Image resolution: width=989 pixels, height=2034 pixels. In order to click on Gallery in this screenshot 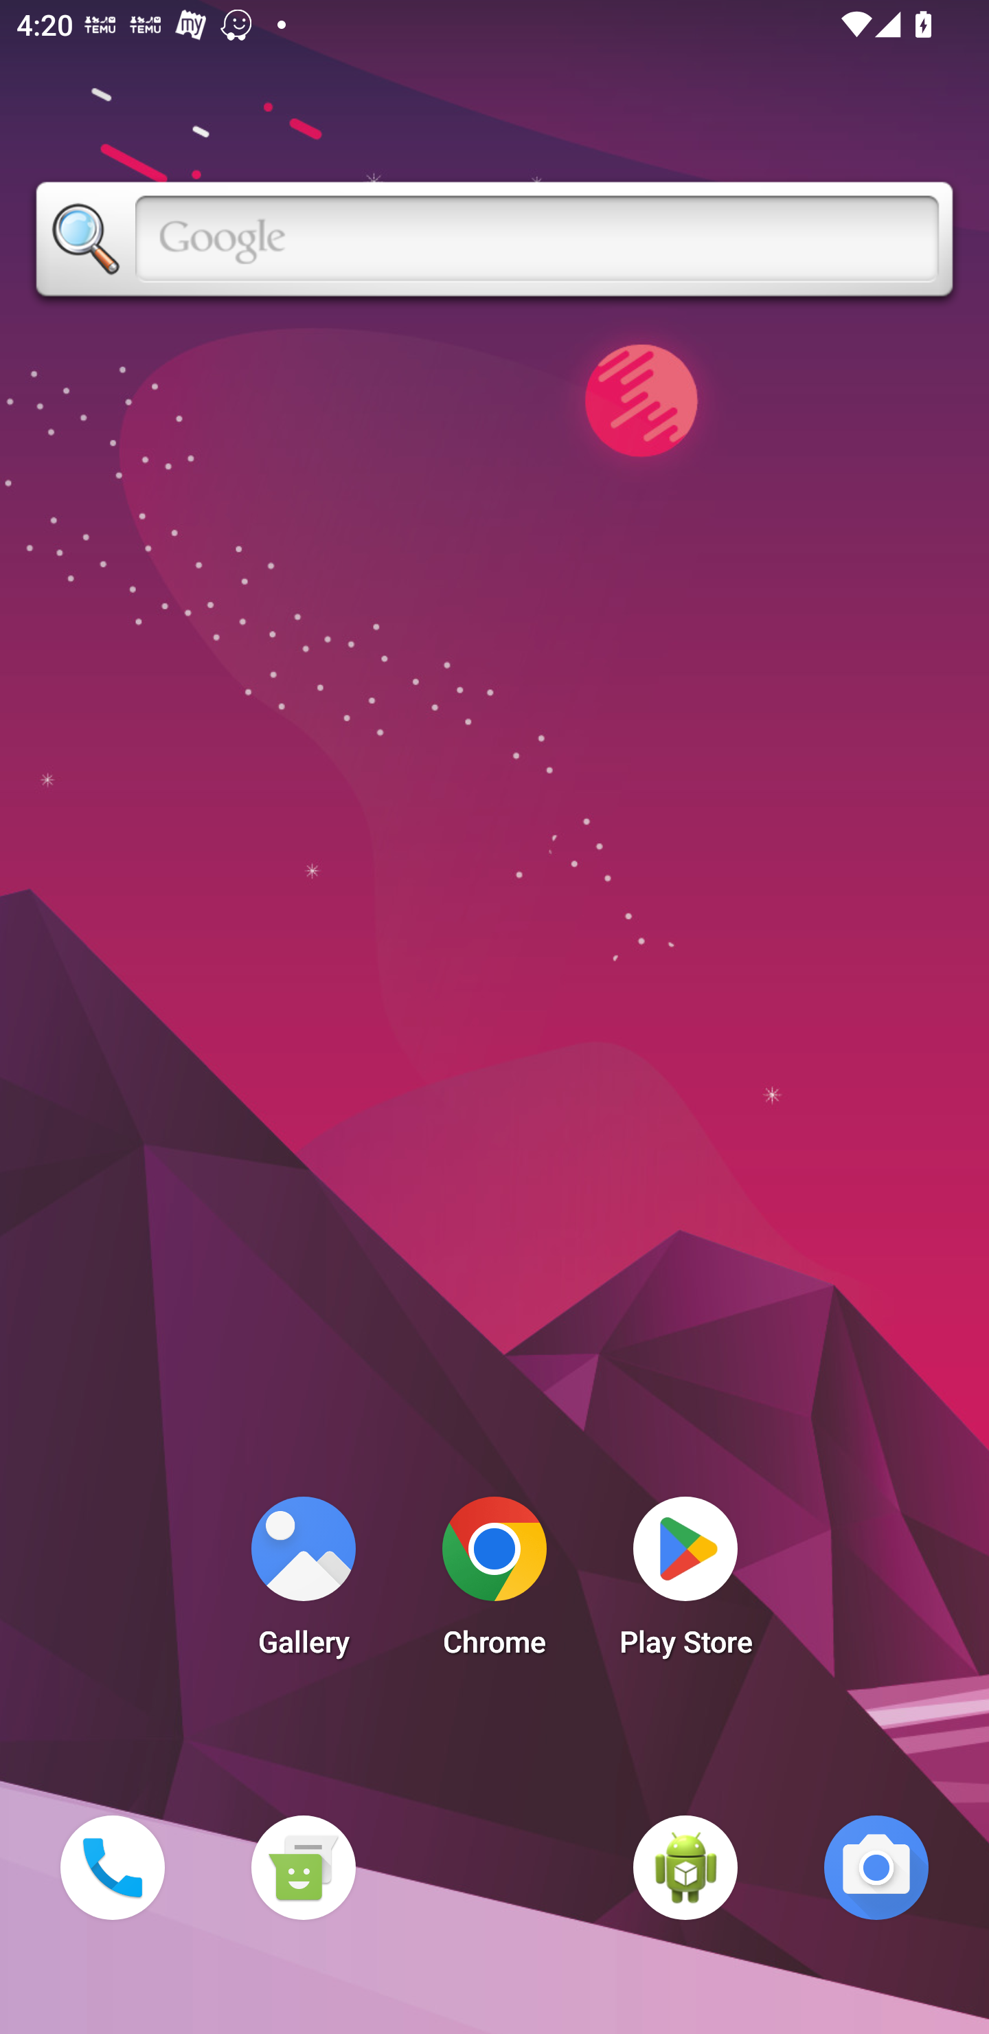, I will do `click(303, 1583)`.